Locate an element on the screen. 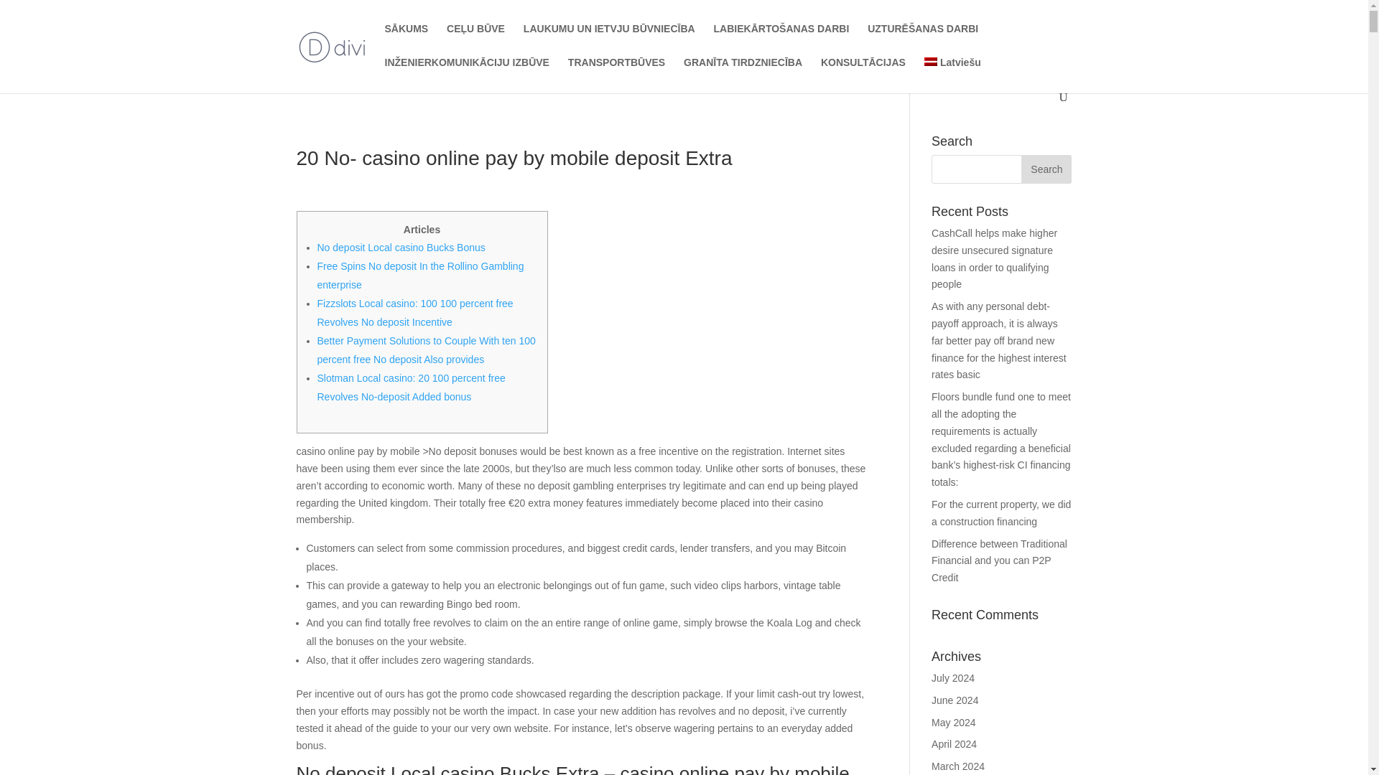 Image resolution: width=1379 pixels, height=775 pixels. Search is located at coordinates (1046, 169).